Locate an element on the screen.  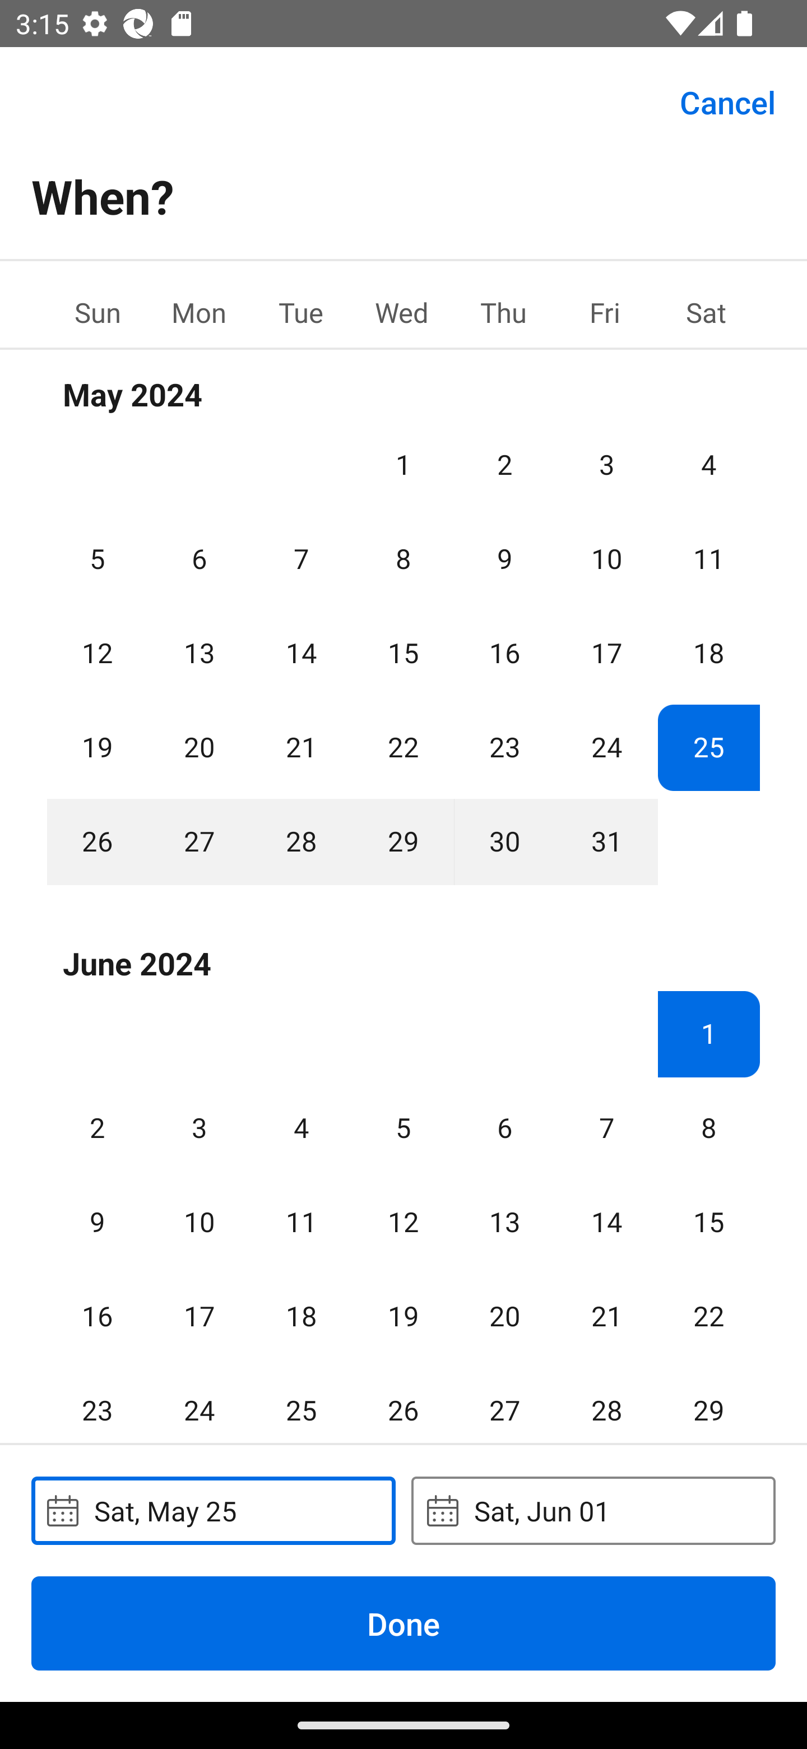
Done is located at coordinates (403, 1623).